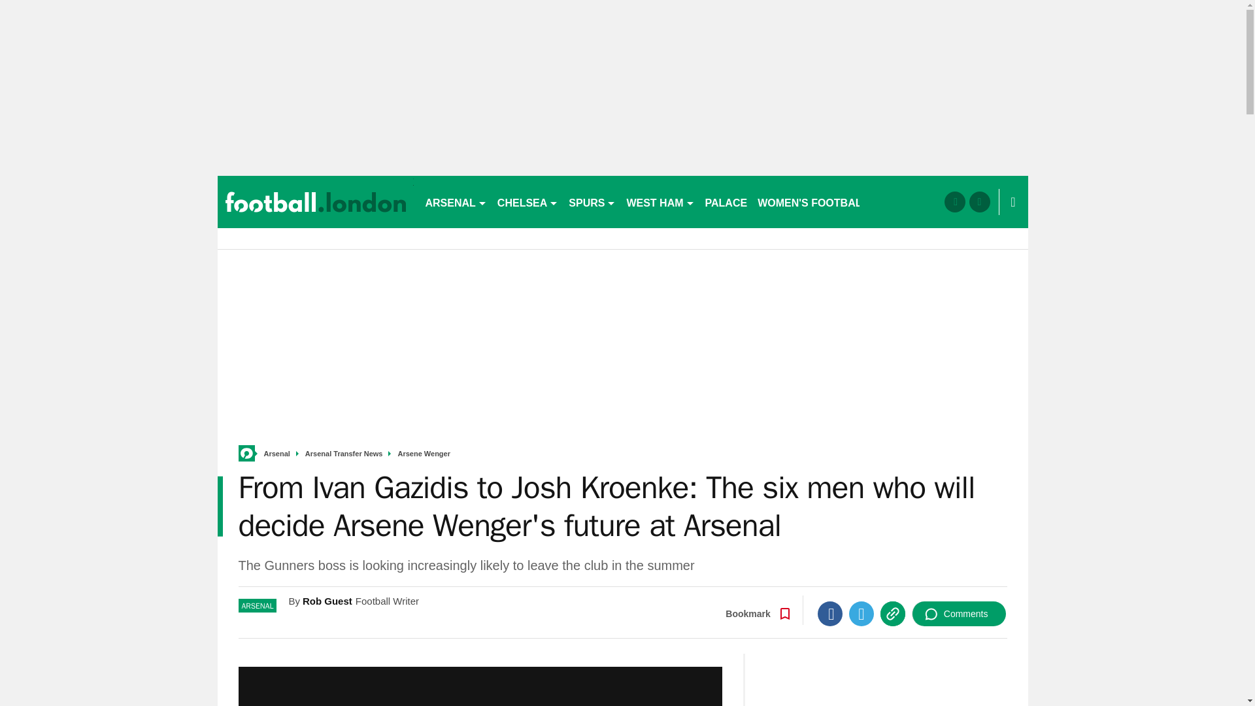 The image size is (1255, 706). Describe the element at coordinates (830, 613) in the screenshot. I see `Facebook` at that location.